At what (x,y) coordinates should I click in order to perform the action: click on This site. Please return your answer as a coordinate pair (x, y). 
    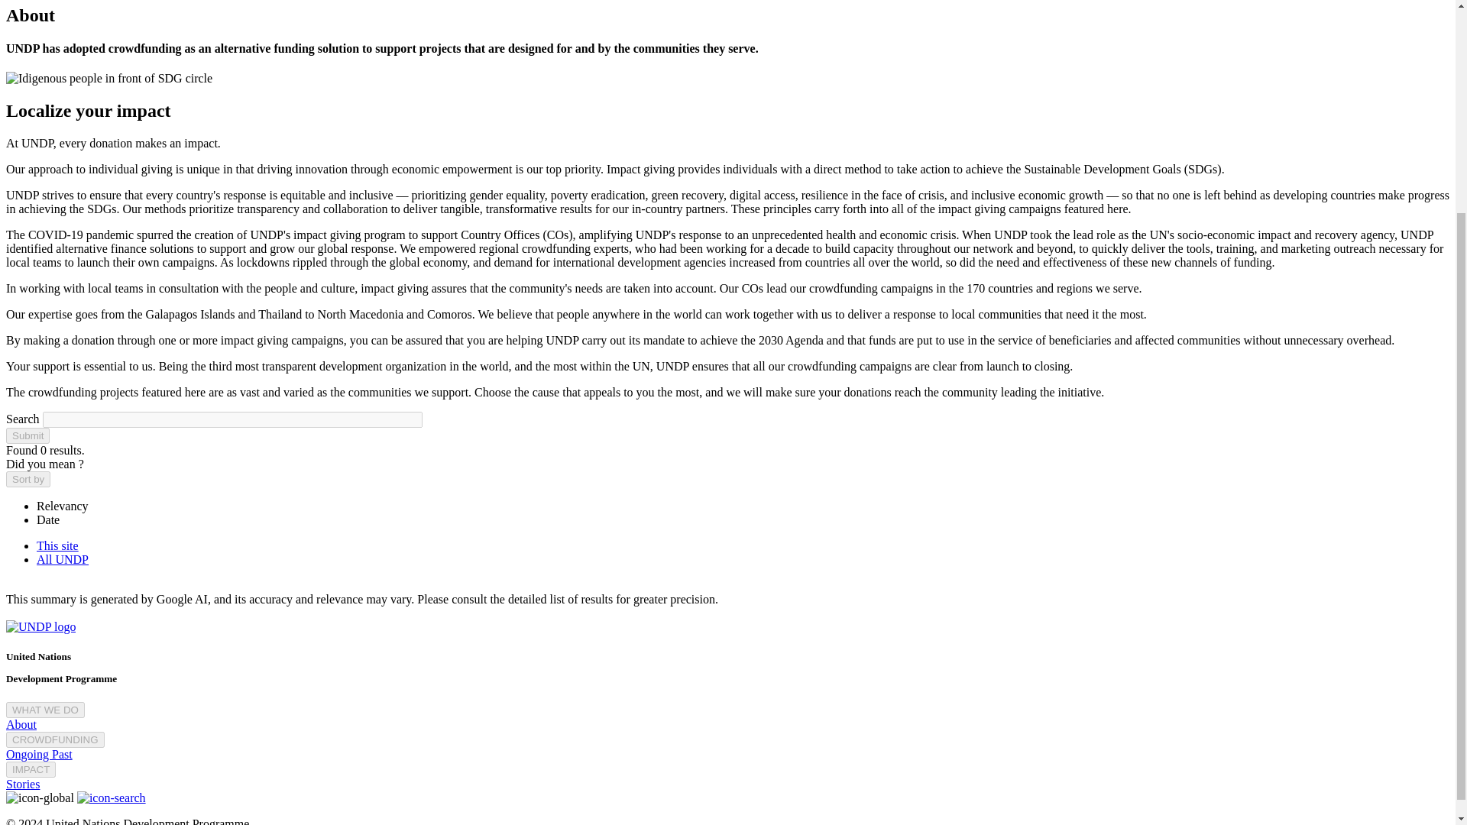
    Looking at the image, I should click on (58, 545).